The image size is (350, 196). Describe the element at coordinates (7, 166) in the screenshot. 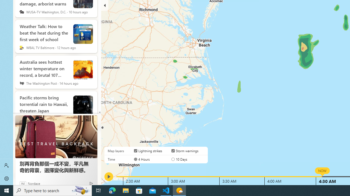

I see `Sign in` at that location.